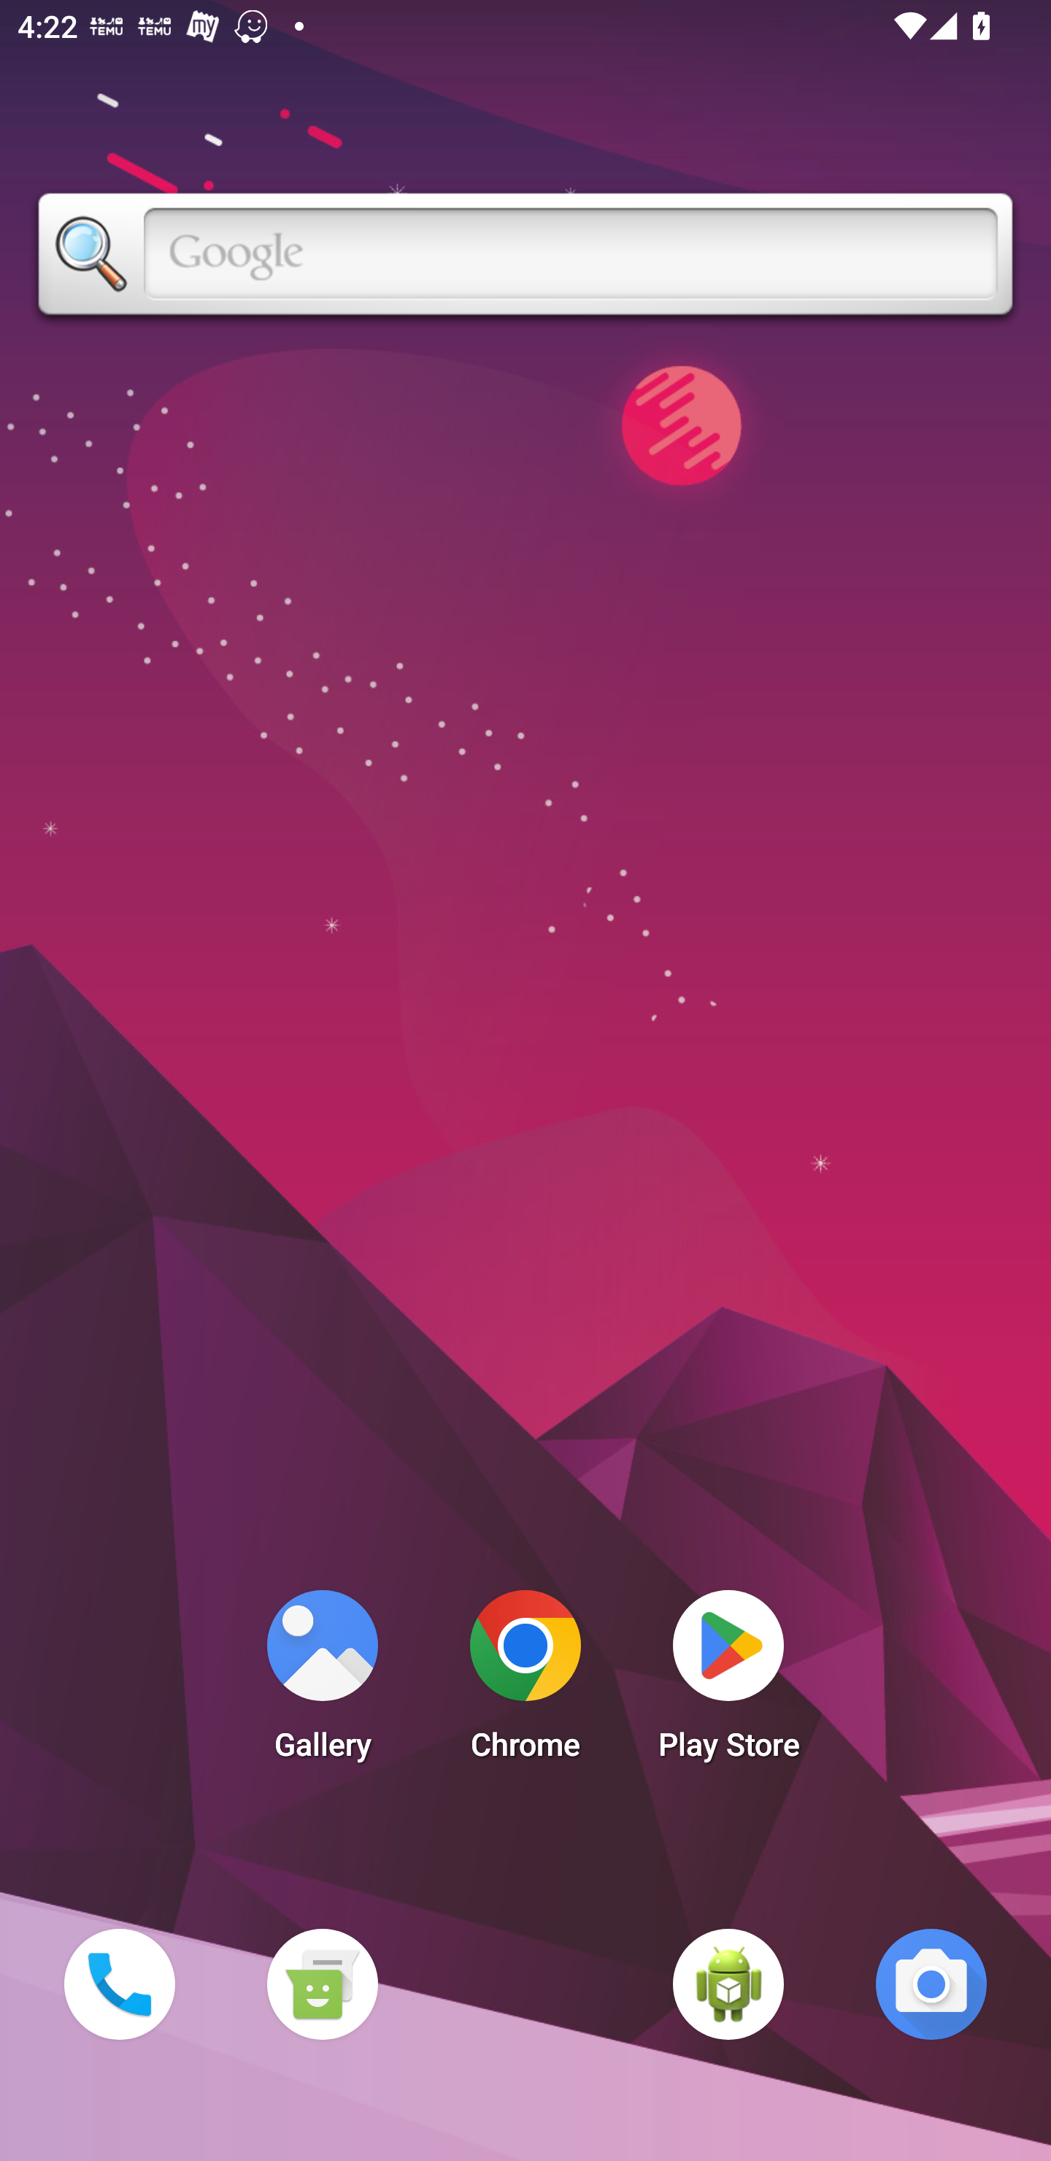 The width and height of the screenshot is (1051, 2161). I want to click on Gallery, so click(322, 1682).